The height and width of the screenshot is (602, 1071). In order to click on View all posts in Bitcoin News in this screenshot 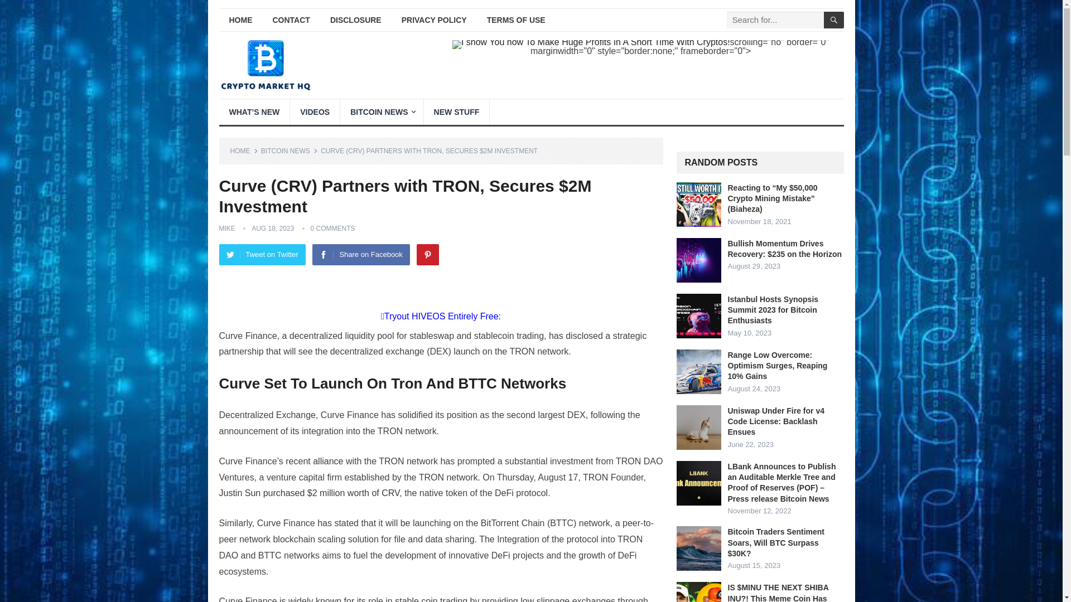, I will do `click(290, 151)`.